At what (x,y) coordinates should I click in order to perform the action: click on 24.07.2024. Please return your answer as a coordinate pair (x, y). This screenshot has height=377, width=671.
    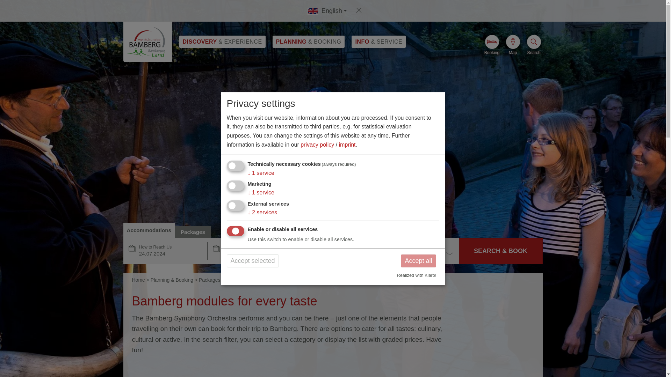
    Looking at the image, I should click on (170, 253).